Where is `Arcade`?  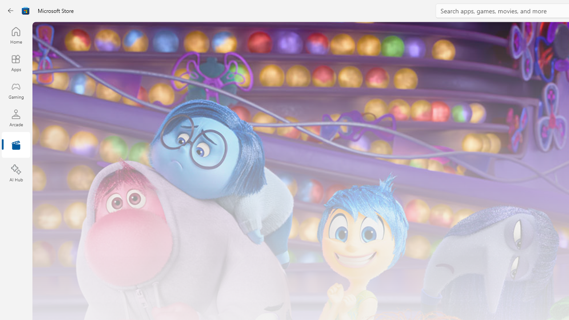 Arcade is located at coordinates (16, 118).